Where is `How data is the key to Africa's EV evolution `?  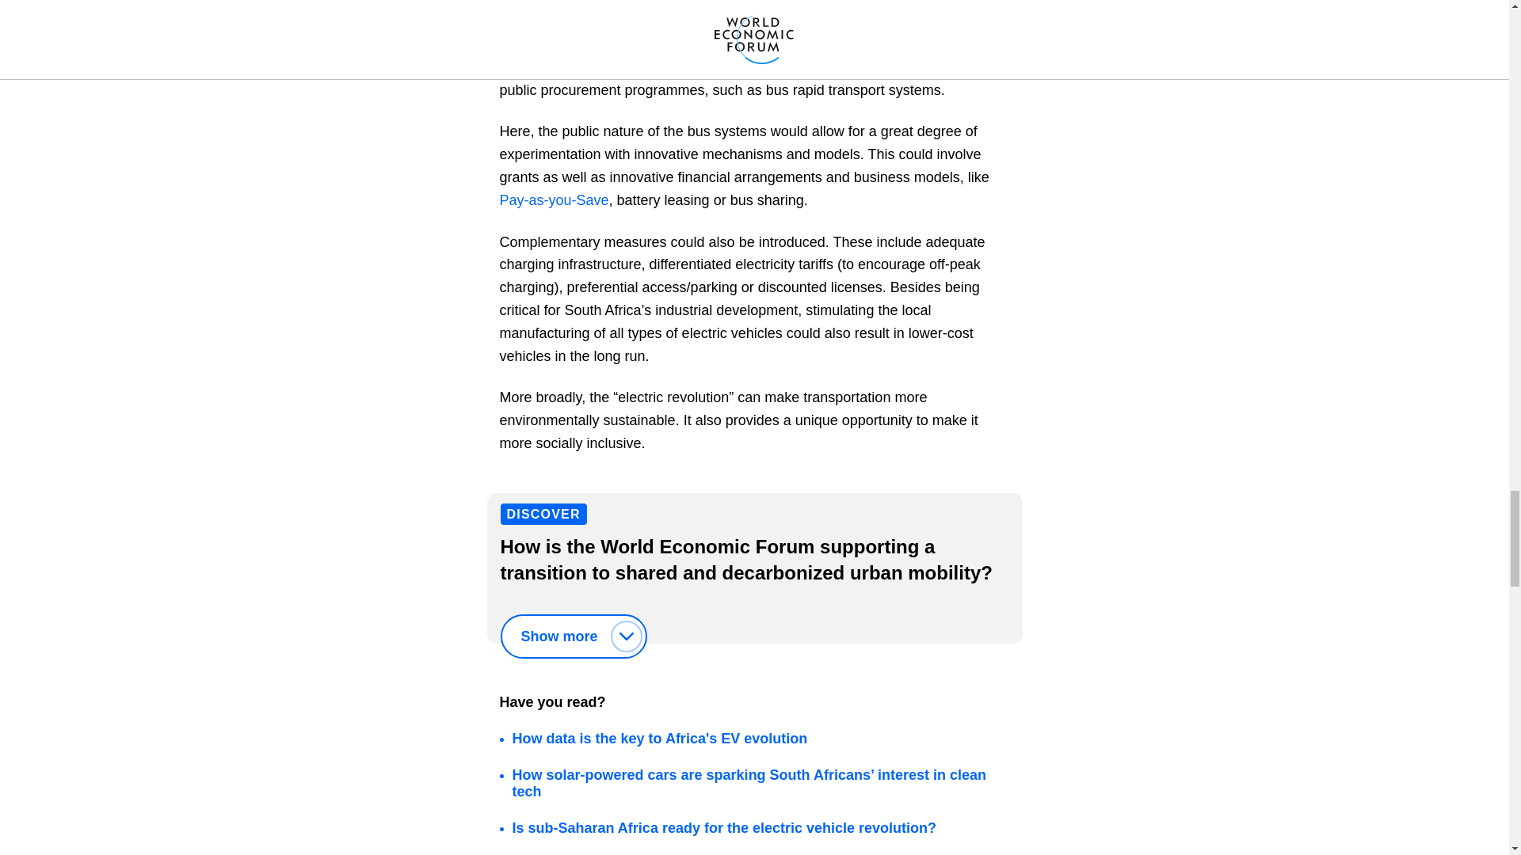 How data is the key to Africa's EV evolution  is located at coordinates (661, 738).